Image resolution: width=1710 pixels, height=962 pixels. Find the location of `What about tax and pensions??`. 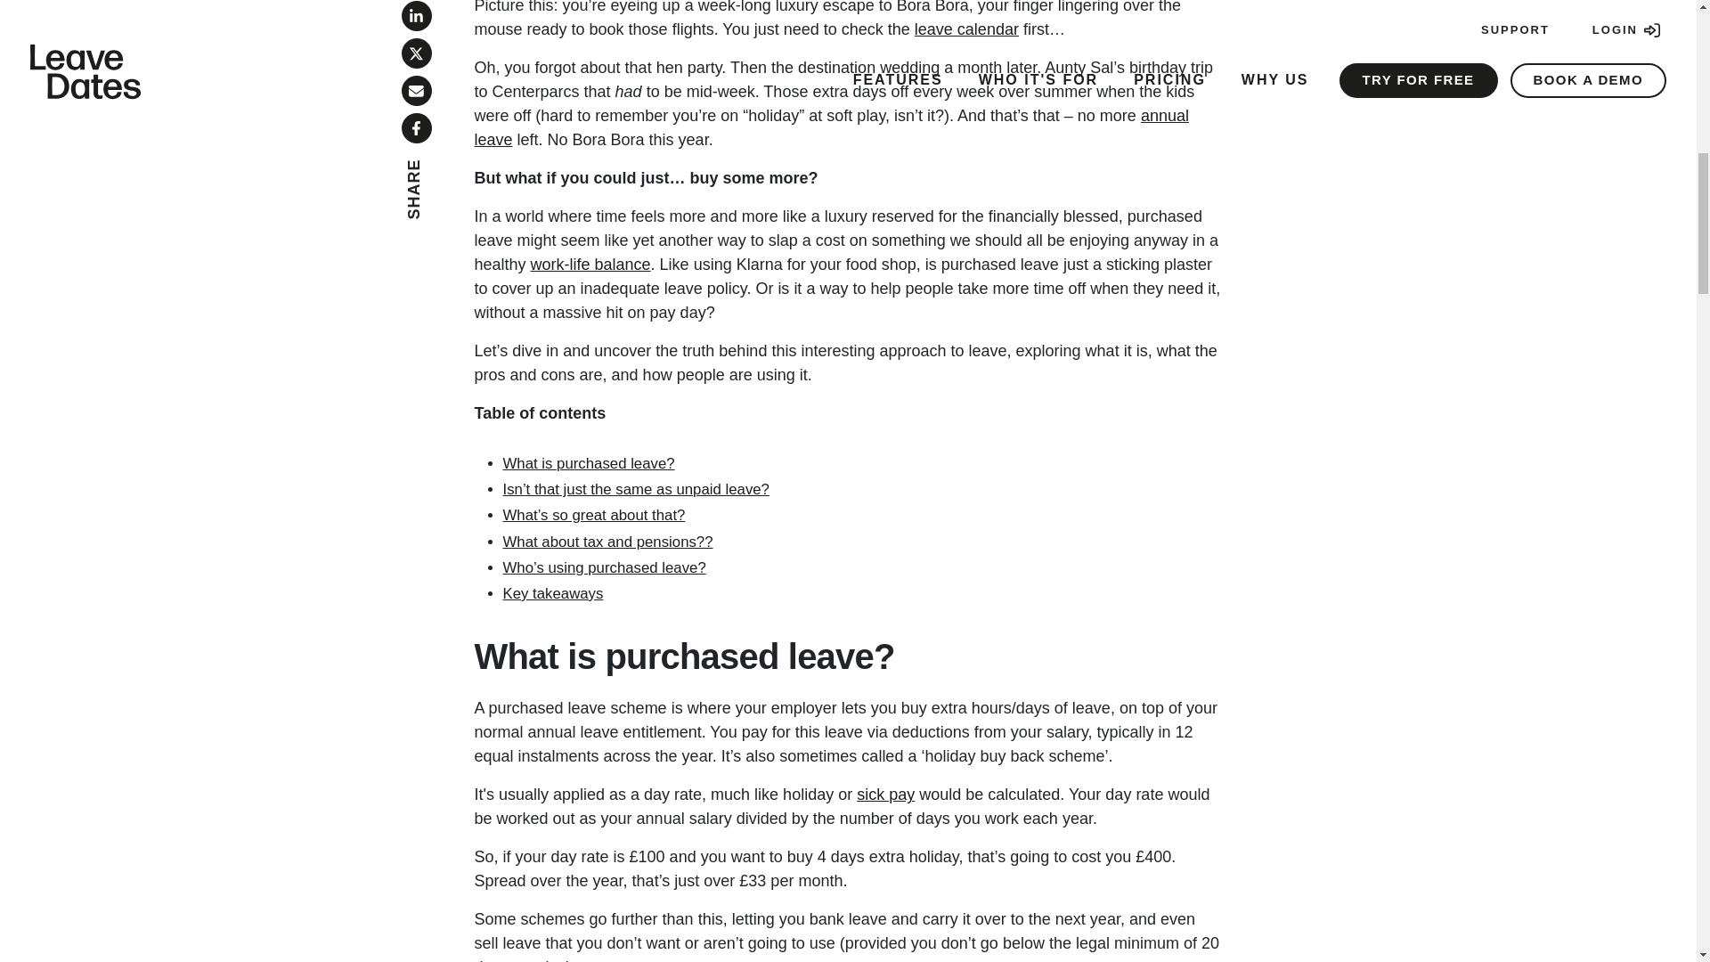

What about tax and pensions?? is located at coordinates (607, 542).